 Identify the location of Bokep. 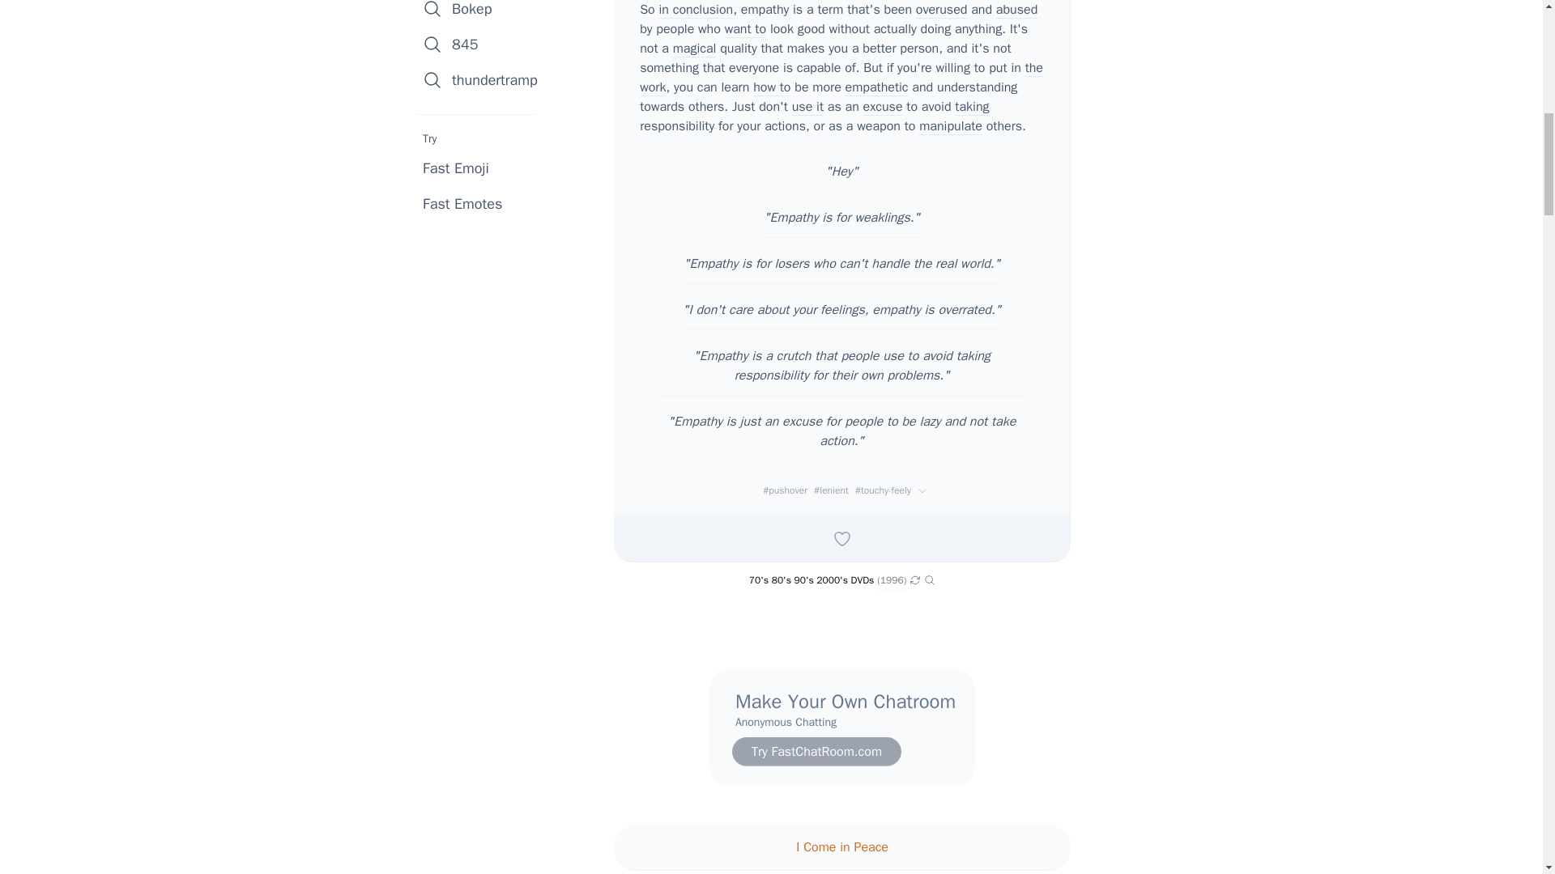
(481, 13).